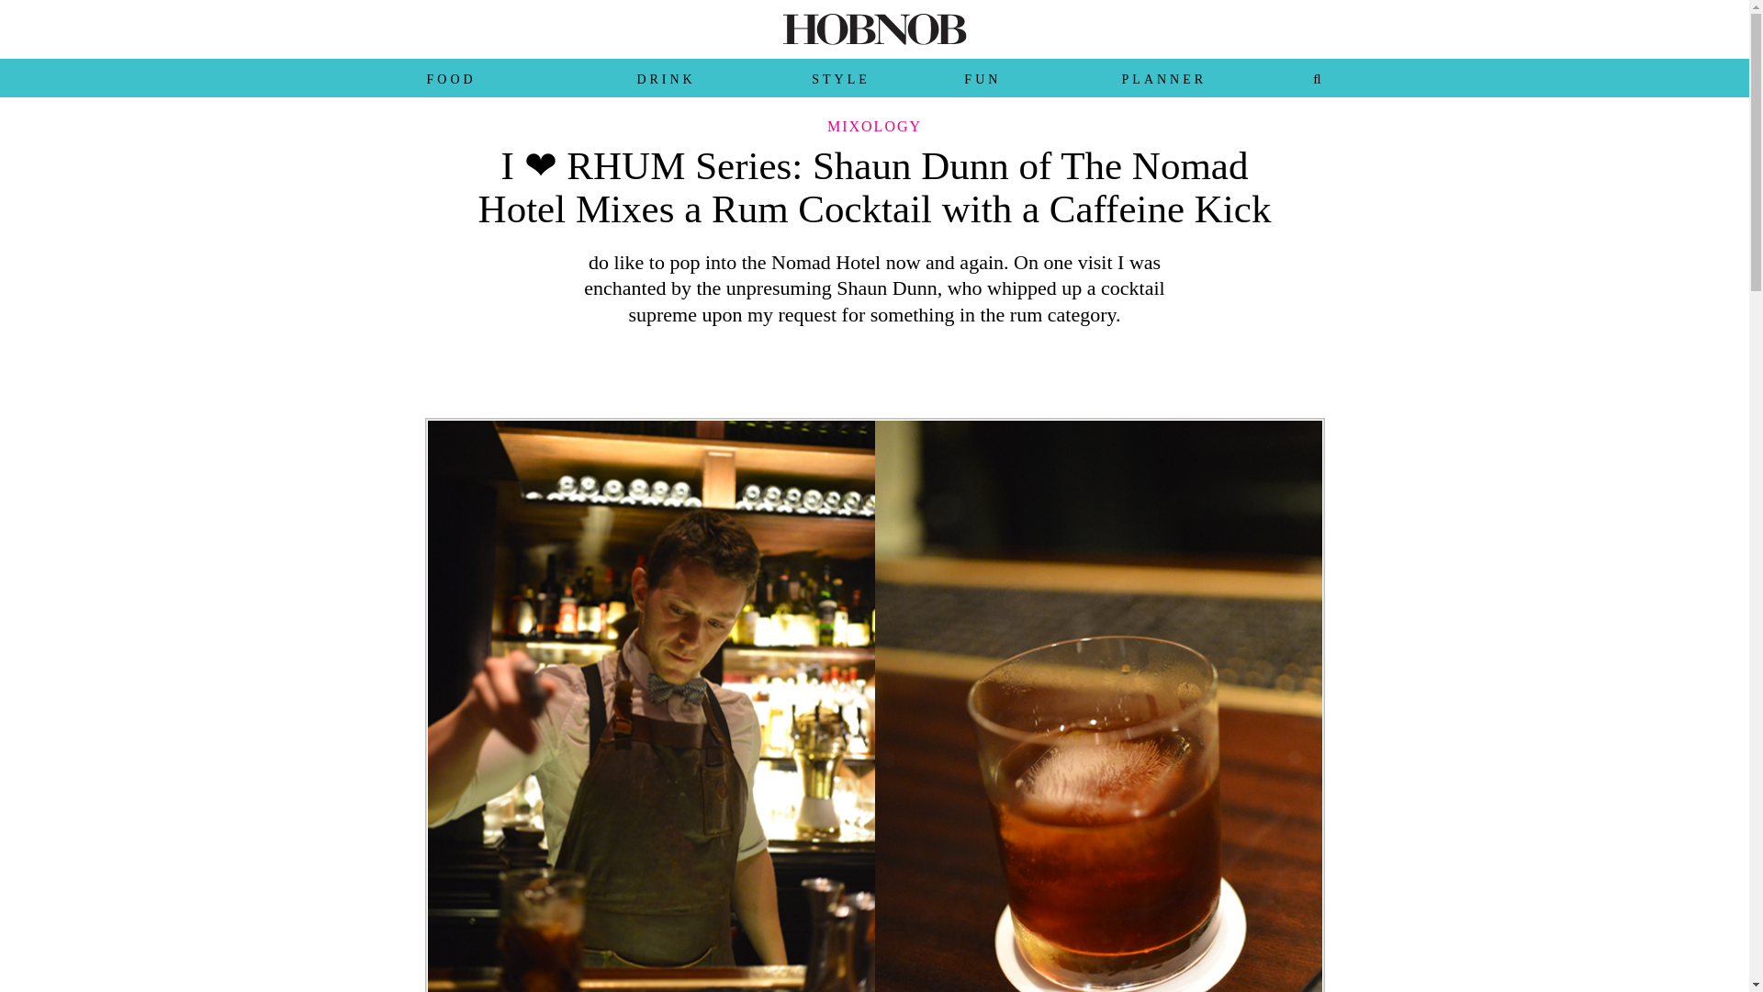 The height and width of the screenshot is (992, 1763). I want to click on DRINK, so click(665, 79).